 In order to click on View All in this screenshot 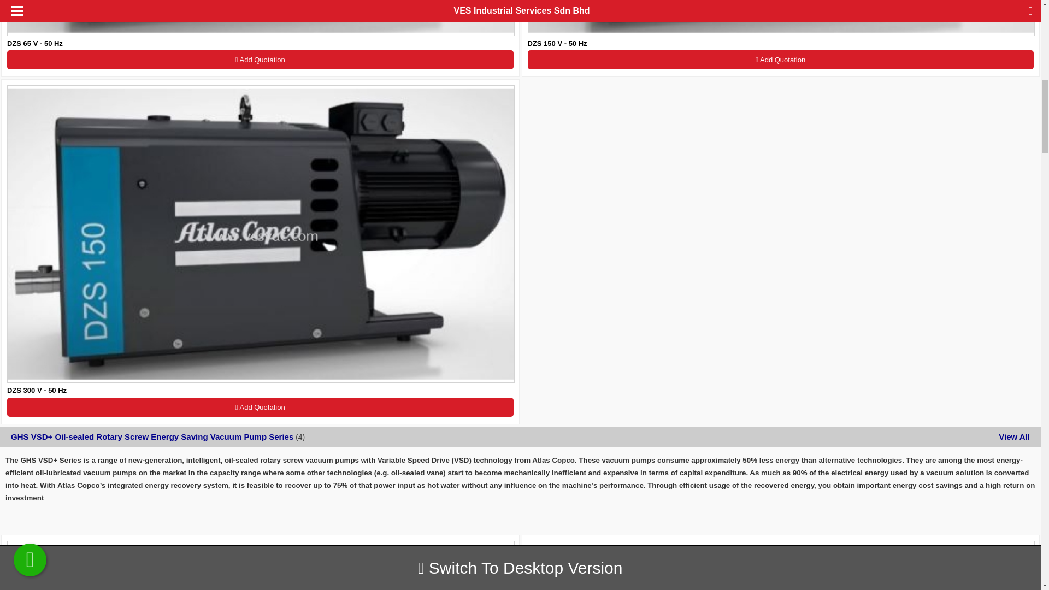, I will do `click(1014, 436)`.